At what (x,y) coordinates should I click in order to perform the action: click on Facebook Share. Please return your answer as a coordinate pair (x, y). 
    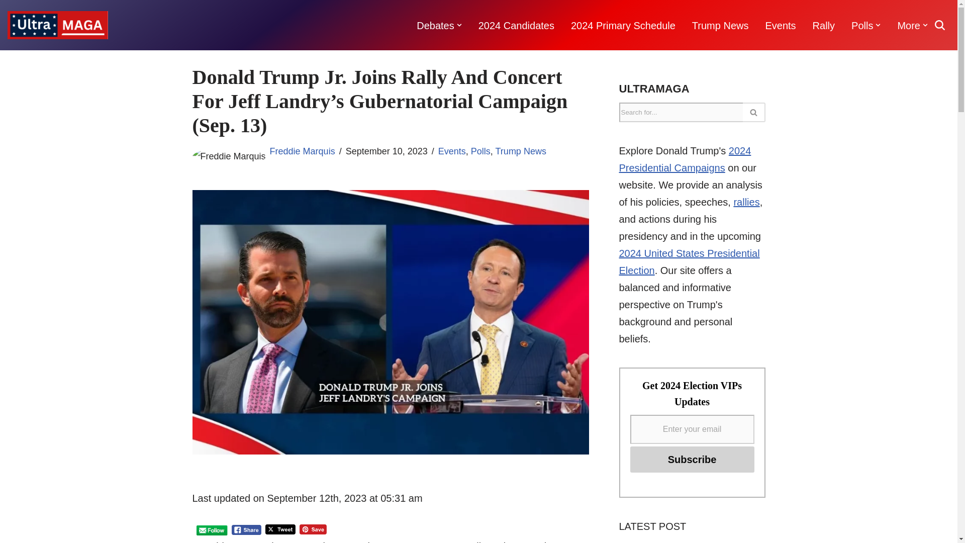
    Looking at the image, I should click on (246, 530).